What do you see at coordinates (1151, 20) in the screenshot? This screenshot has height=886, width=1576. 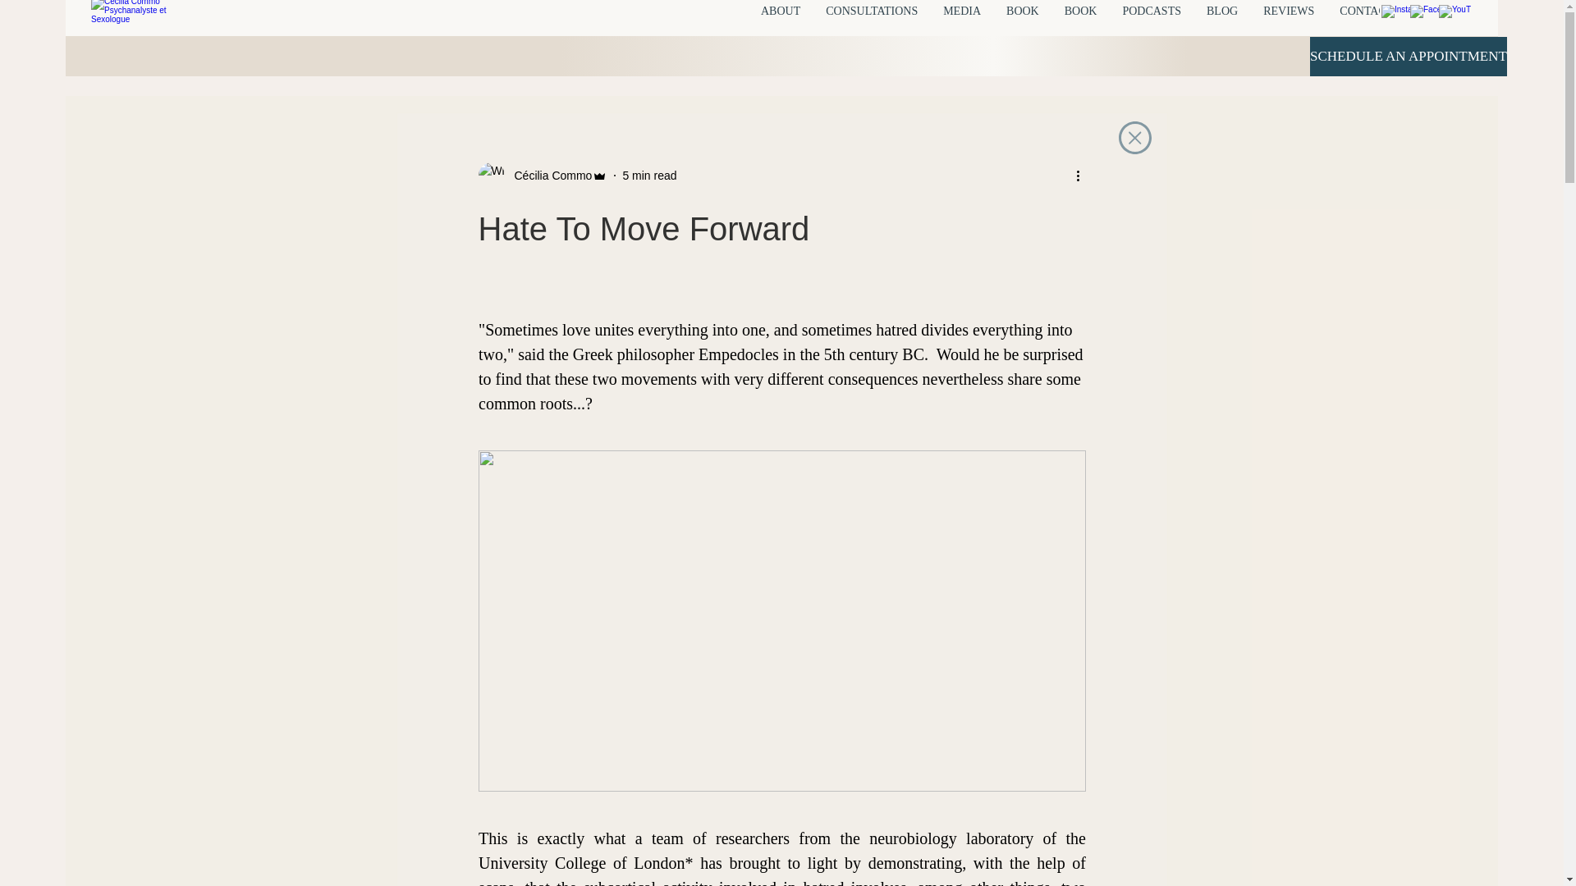 I see `PODCASTS` at bounding box center [1151, 20].